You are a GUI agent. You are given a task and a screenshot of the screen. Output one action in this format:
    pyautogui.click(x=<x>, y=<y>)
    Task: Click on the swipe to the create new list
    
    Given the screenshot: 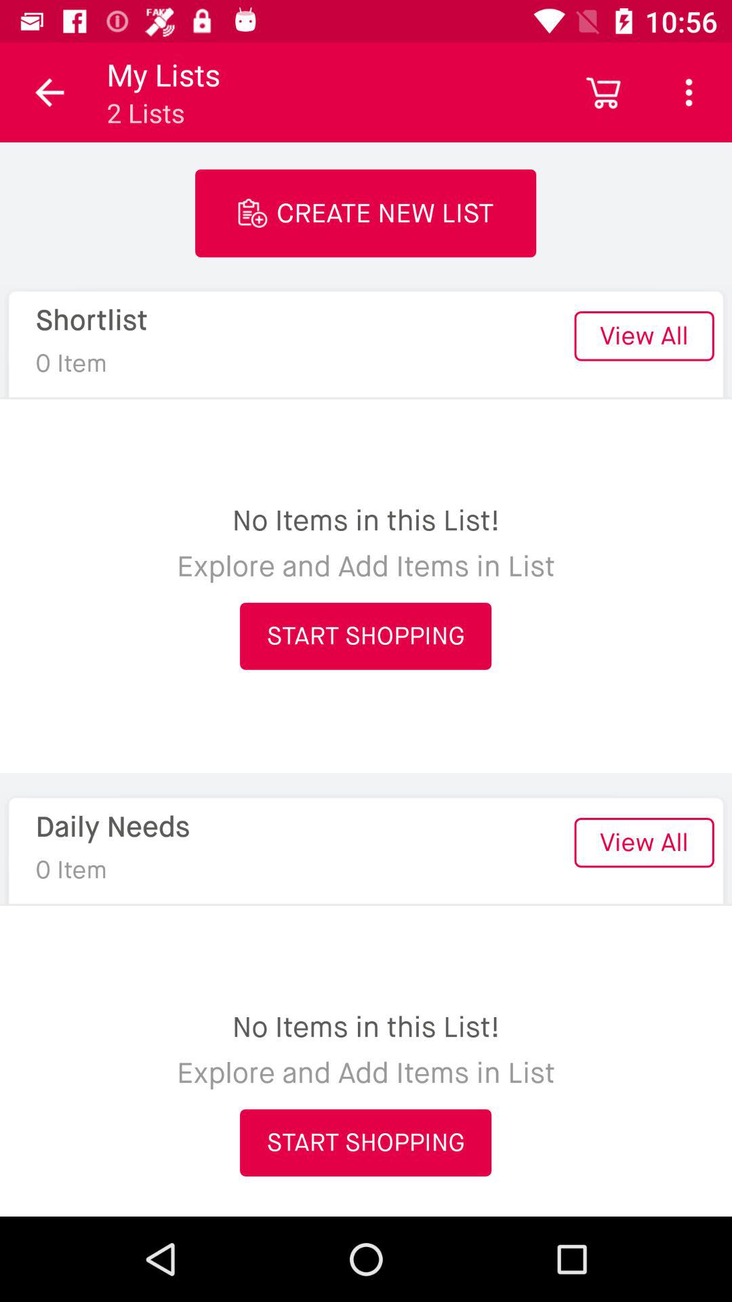 What is the action you would take?
    pyautogui.click(x=366, y=213)
    